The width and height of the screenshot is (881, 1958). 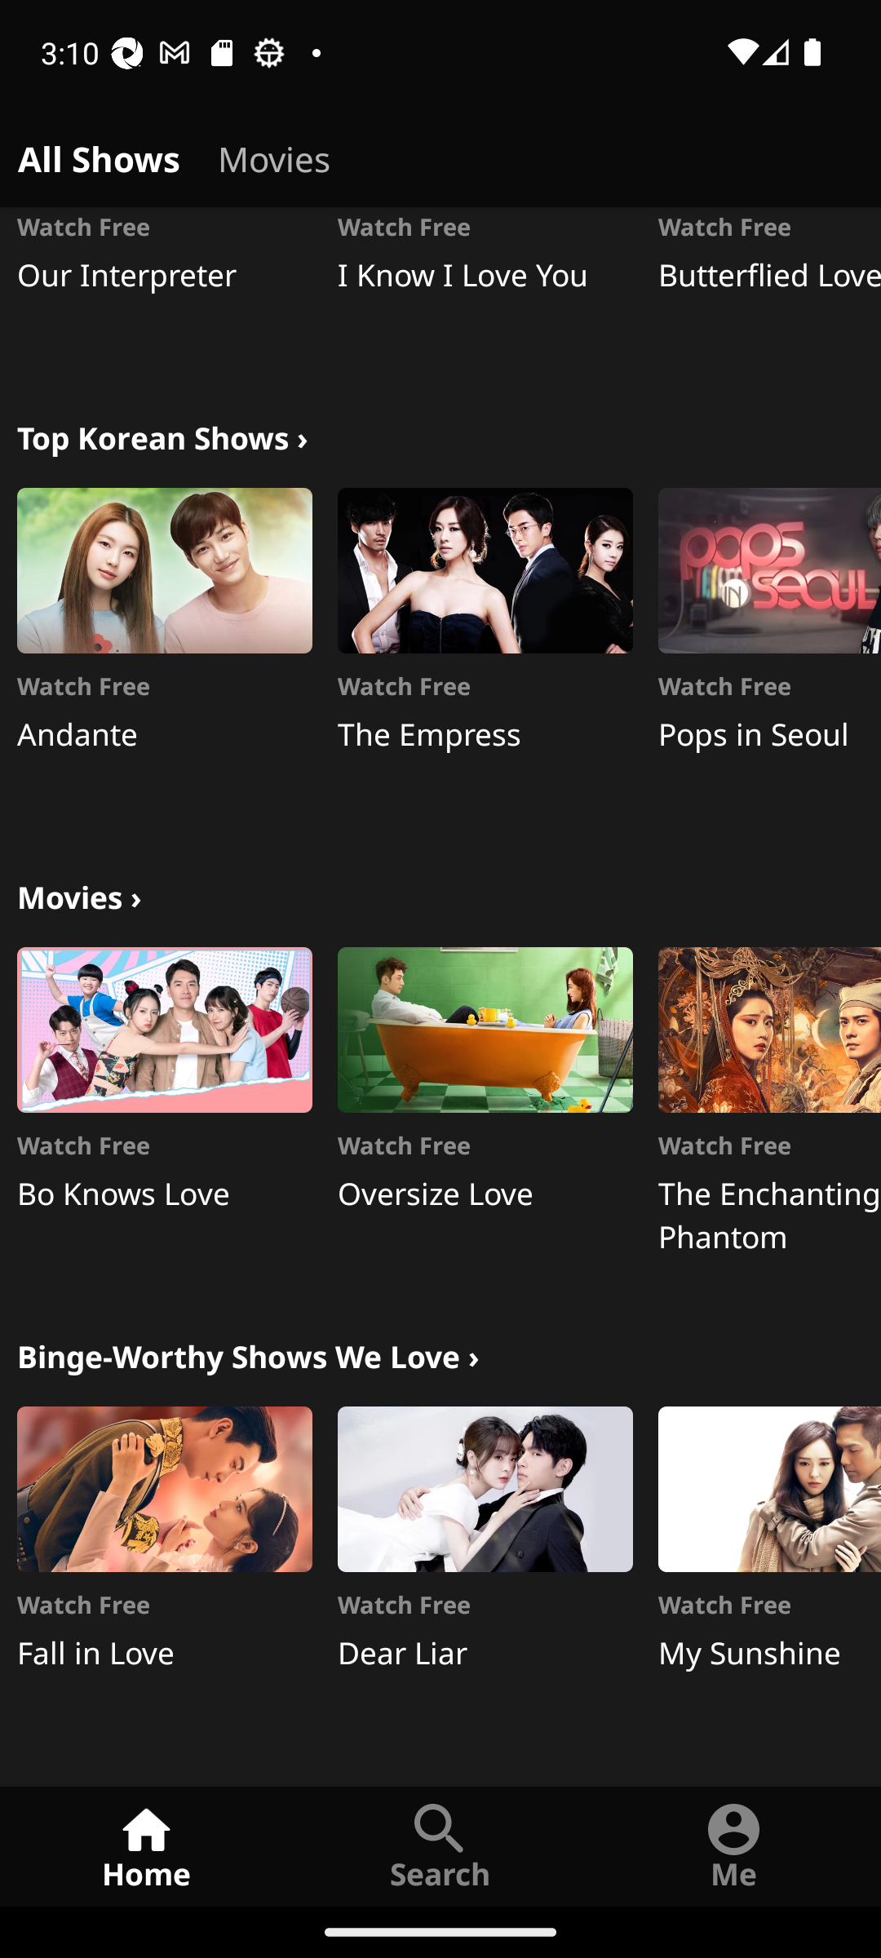 What do you see at coordinates (734, 1845) in the screenshot?
I see `Me` at bounding box center [734, 1845].